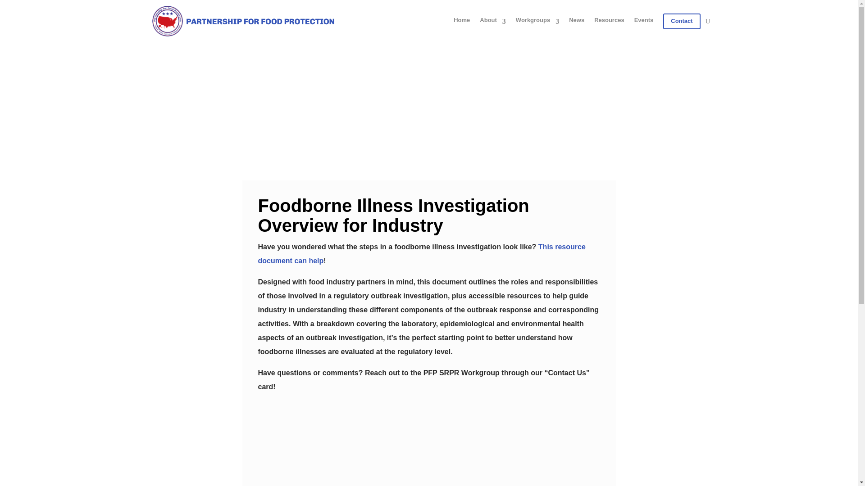 The height and width of the screenshot is (486, 865). Describe the element at coordinates (537, 21) in the screenshot. I see `Workgroups` at that location.